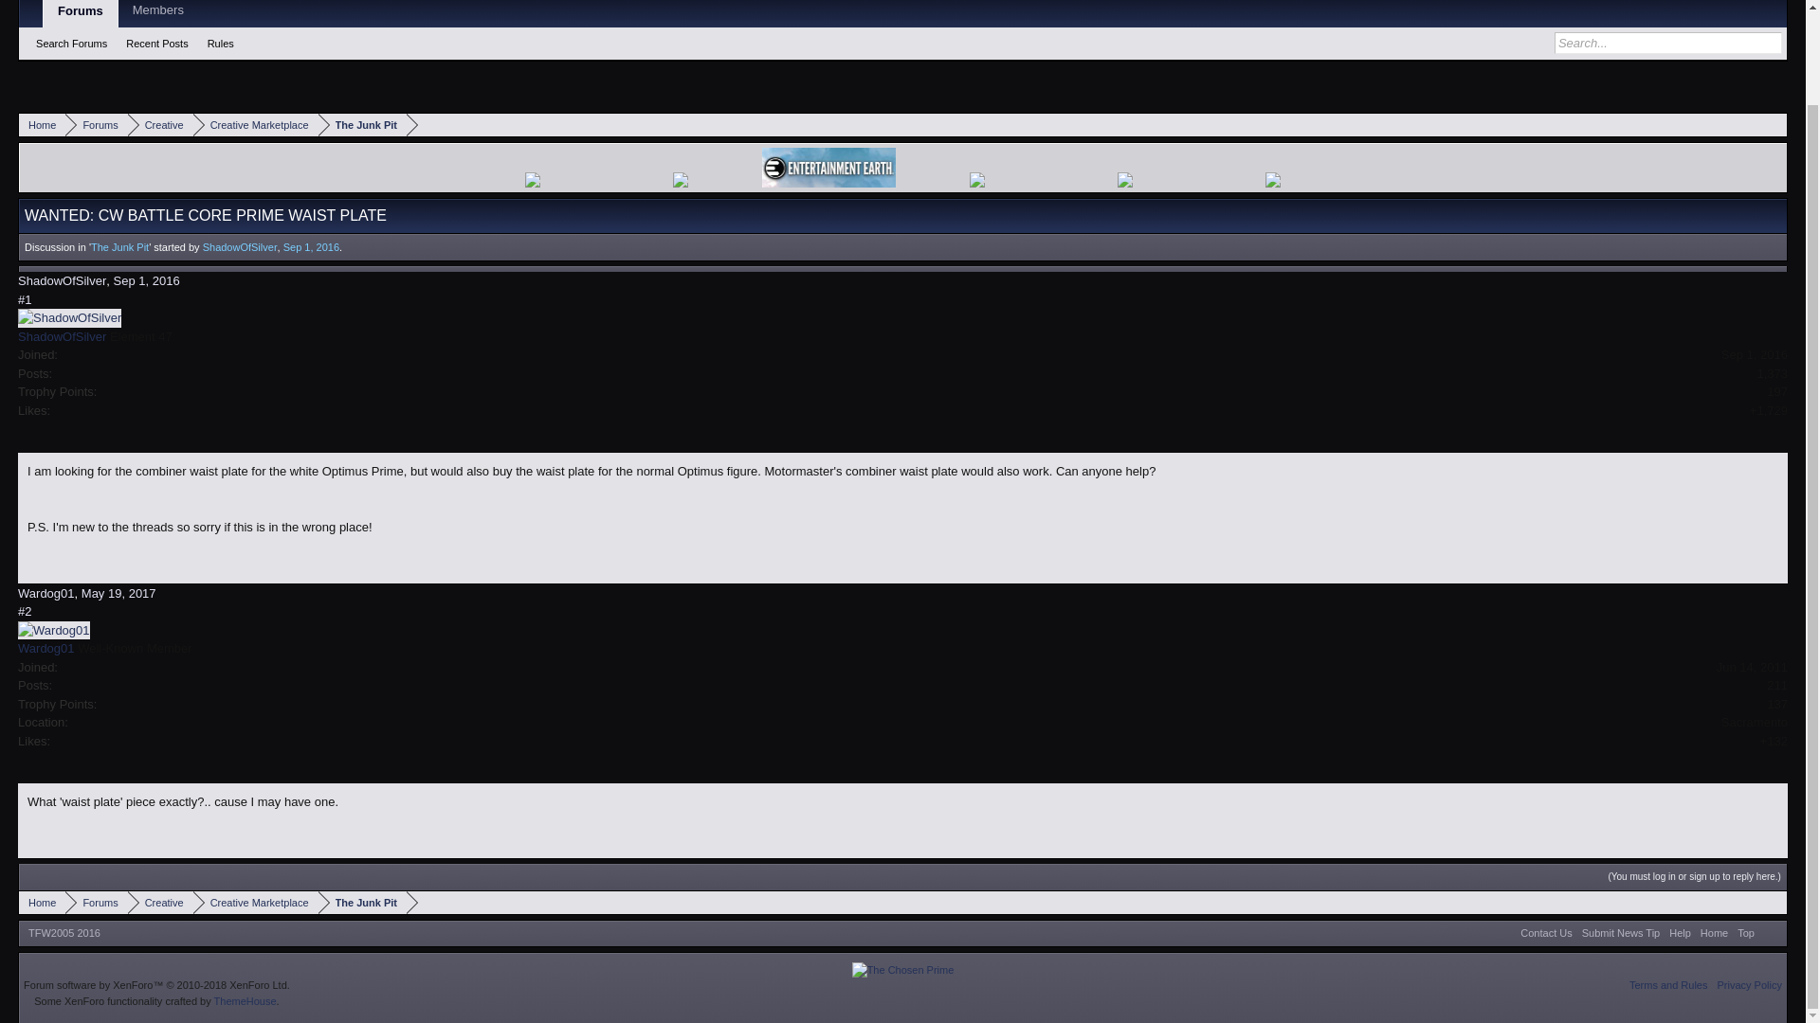  I want to click on Permalink, so click(119, 593).